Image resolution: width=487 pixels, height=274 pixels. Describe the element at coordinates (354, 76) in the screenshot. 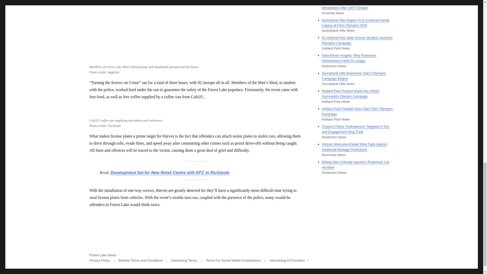

I see `Sunnybank Hills Badminton Star's Olympics Campaign Begins` at that location.